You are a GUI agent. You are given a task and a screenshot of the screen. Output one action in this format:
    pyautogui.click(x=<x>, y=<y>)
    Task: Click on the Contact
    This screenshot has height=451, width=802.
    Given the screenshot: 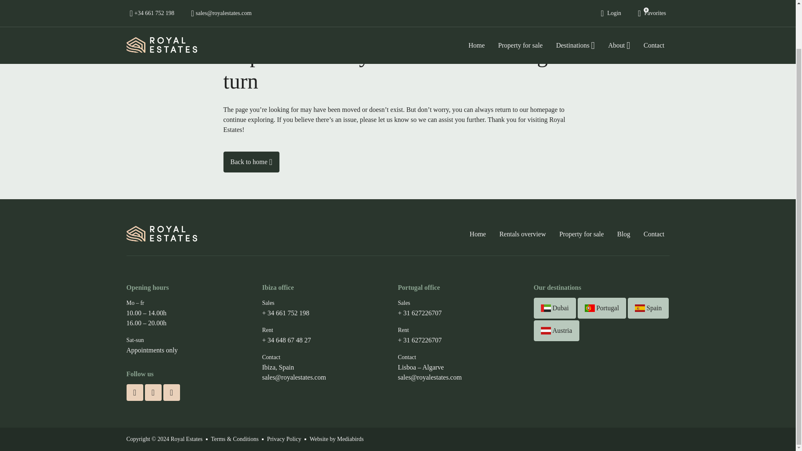 What is the action you would take?
    pyautogui.click(x=654, y=3)
    